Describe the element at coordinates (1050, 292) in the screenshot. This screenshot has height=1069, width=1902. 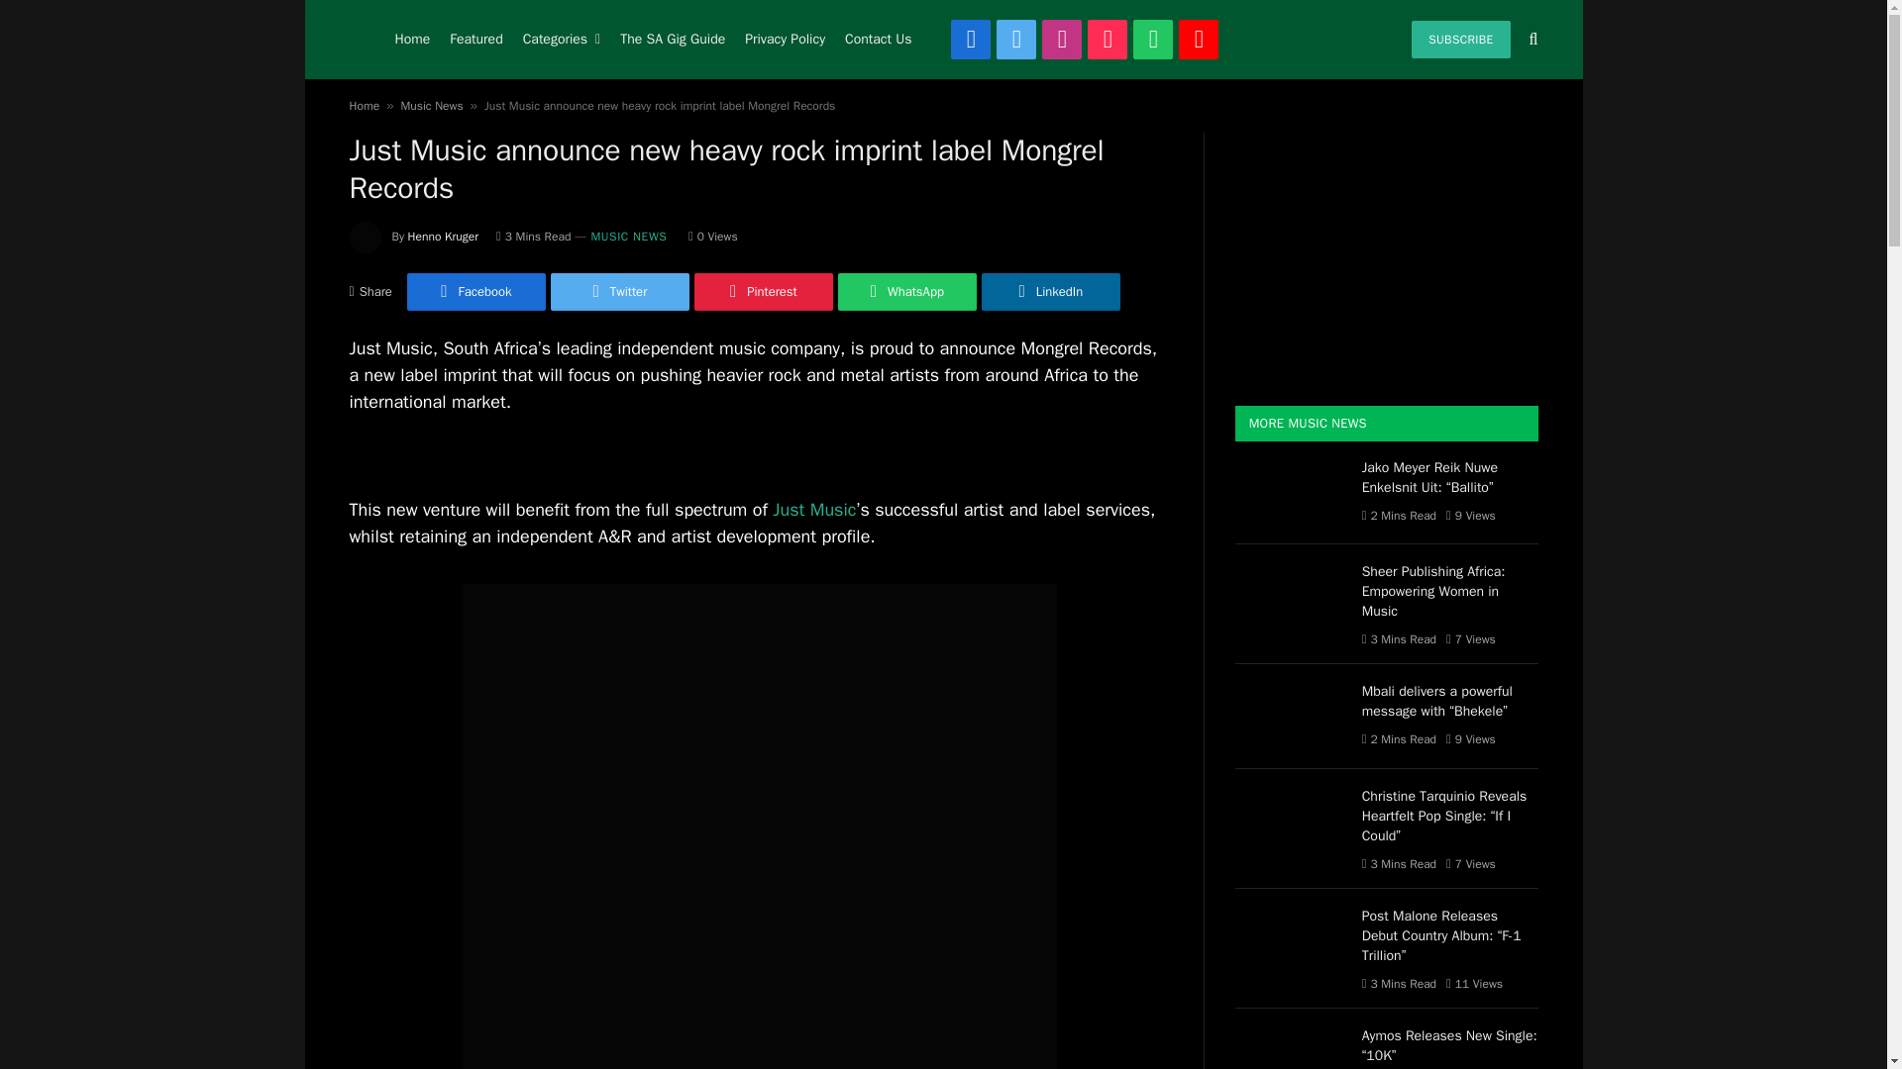
I see `Share on LinkedIn` at that location.